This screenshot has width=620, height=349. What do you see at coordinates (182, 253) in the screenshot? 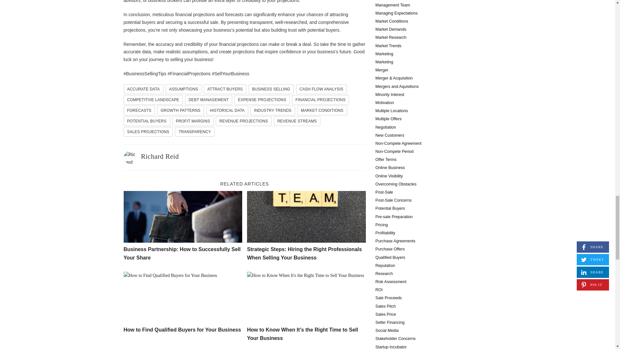
I see `Business Partnership: How to Successfully Sell Your Share` at bounding box center [182, 253].